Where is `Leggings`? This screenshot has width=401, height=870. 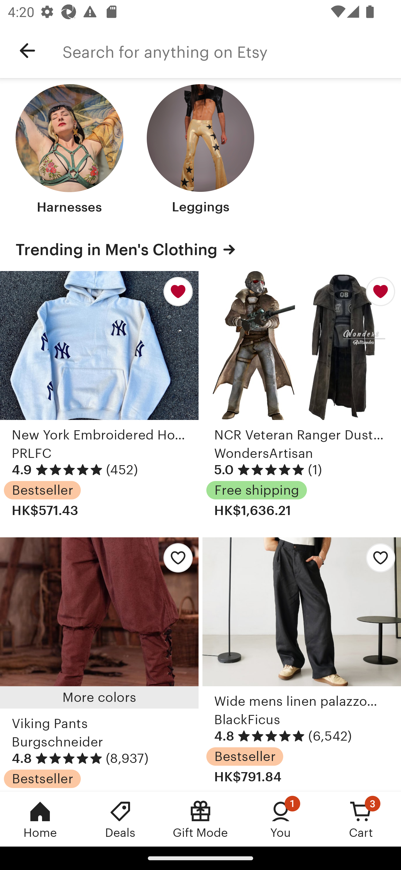 Leggings is located at coordinates (200, 150).